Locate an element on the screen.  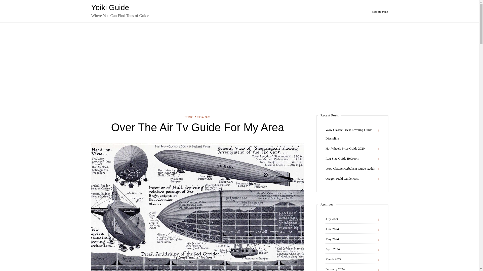
Sample Page is located at coordinates (380, 11).